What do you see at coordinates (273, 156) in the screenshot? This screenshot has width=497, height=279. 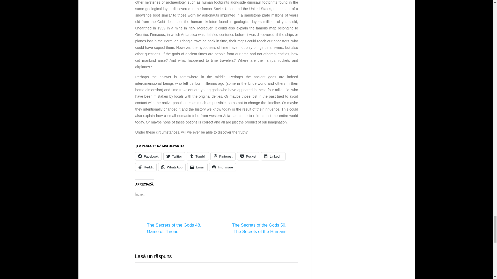 I see `LinkedIn` at bounding box center [273, 156].